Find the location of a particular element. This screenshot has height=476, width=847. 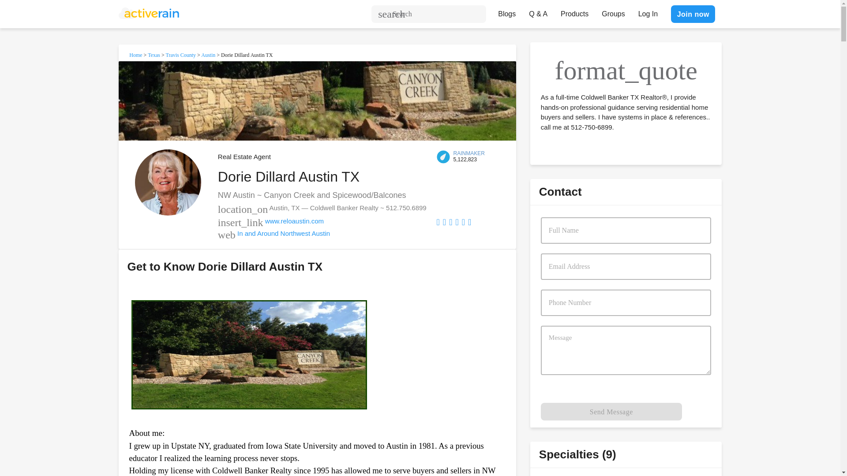

Travis County is located at coordinates (181, 55).